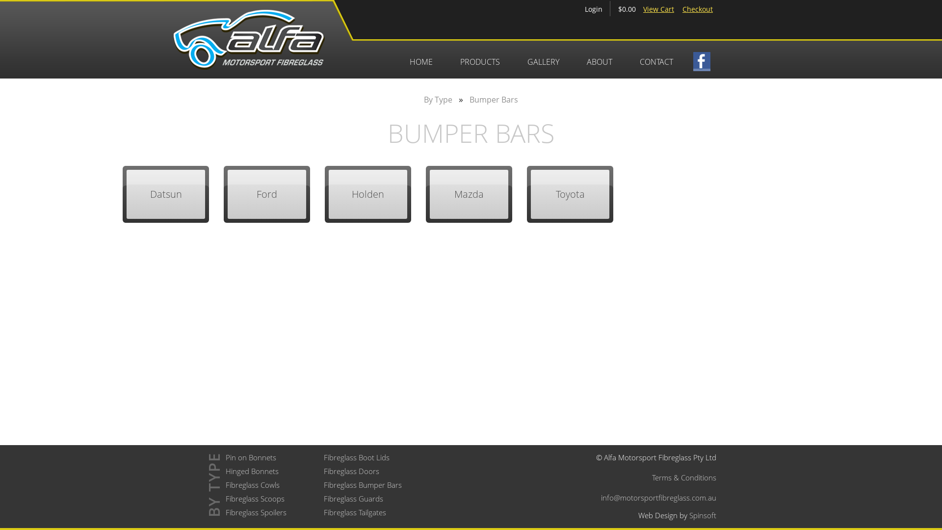  I want to click on Pin on Bonnets, so click(251, 457).